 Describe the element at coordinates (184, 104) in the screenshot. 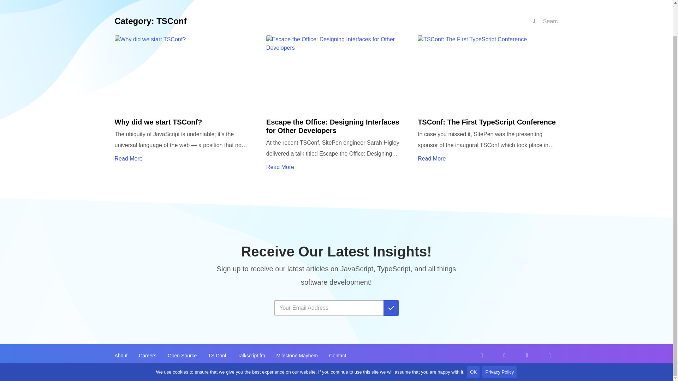

I see `Why did we start TSConf?` at that location.